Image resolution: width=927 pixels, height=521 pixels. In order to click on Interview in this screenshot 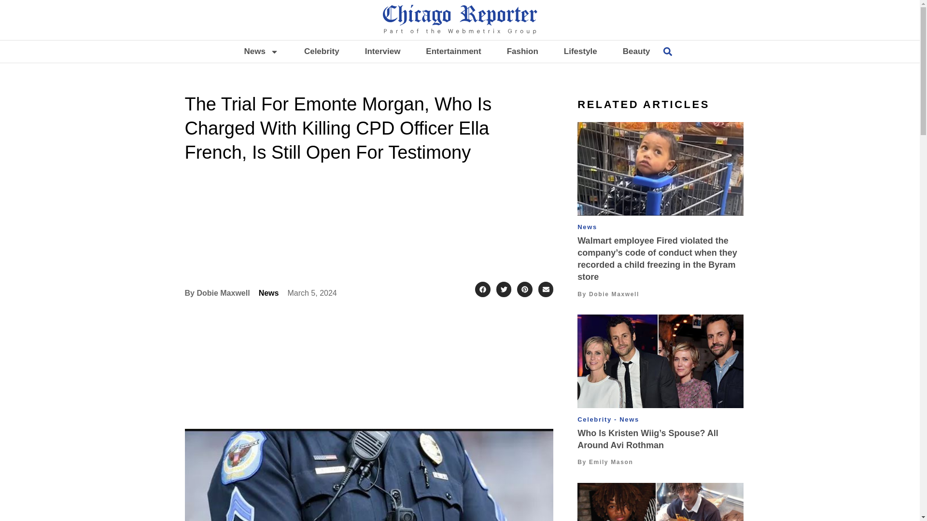, I will do `click(382, 51)`.